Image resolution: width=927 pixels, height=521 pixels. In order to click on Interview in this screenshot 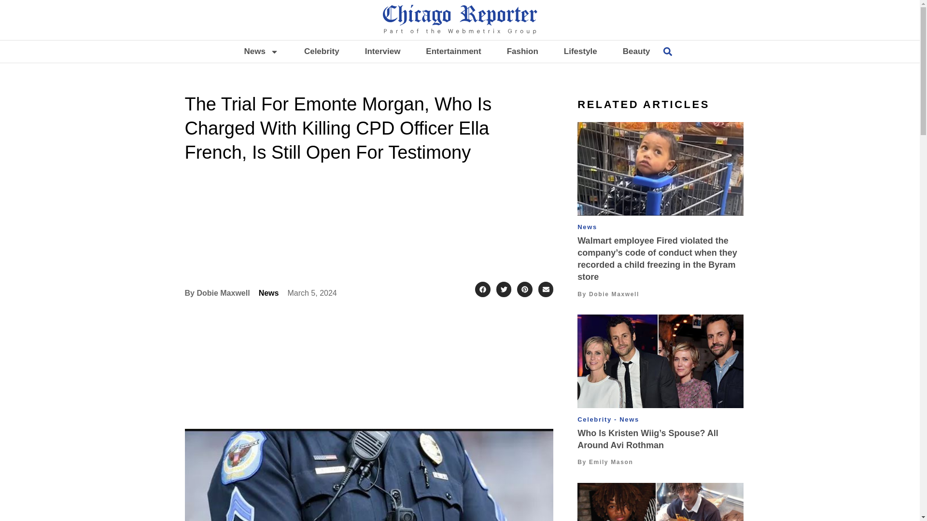, I will do `click(382, 51)`.